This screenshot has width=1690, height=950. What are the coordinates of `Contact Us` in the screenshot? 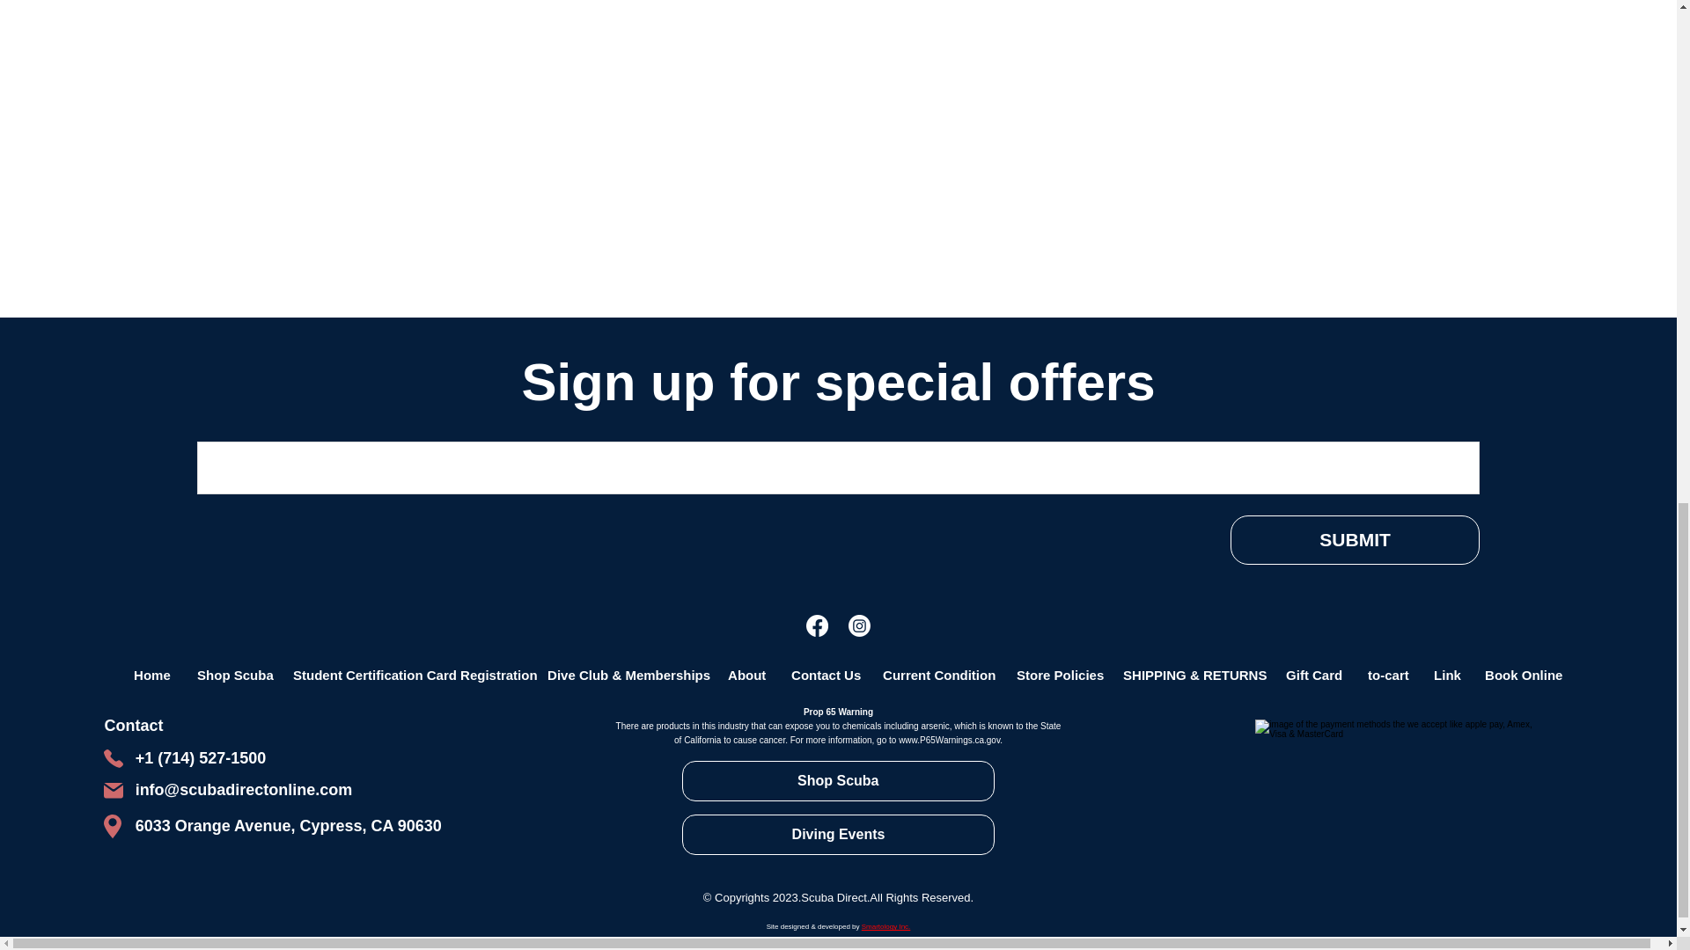 It's located at (822, 675).